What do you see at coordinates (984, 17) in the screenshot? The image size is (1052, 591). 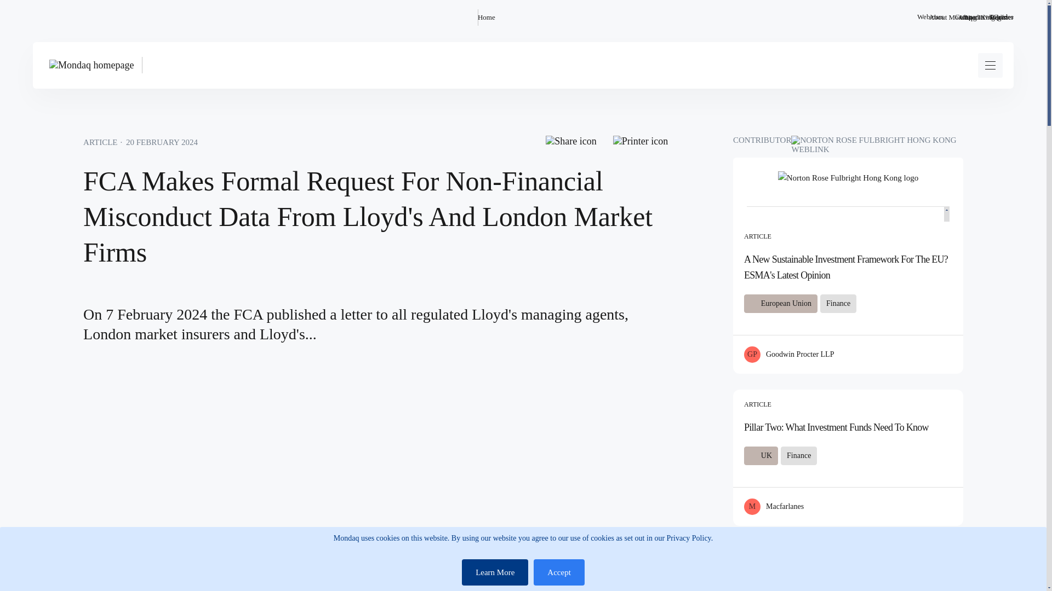 I see `Comparative Guides` at bounding box center [984, 17].